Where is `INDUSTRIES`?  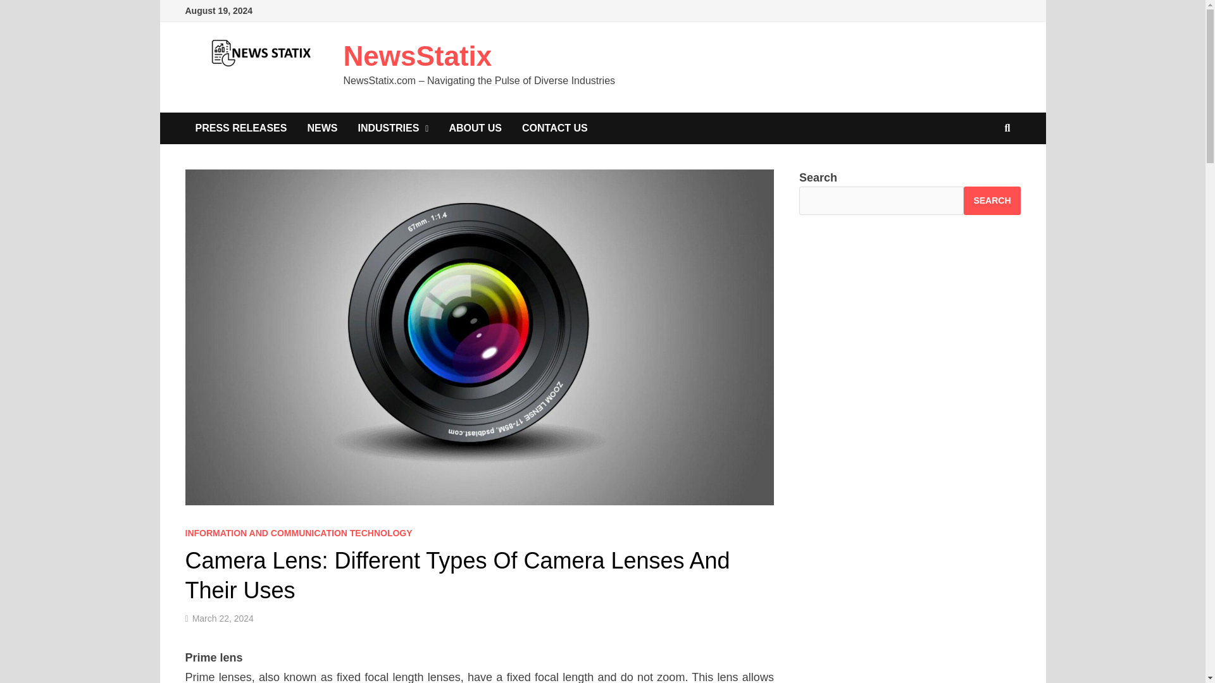
INDUSTRIES is located at coordinates (393, 128).